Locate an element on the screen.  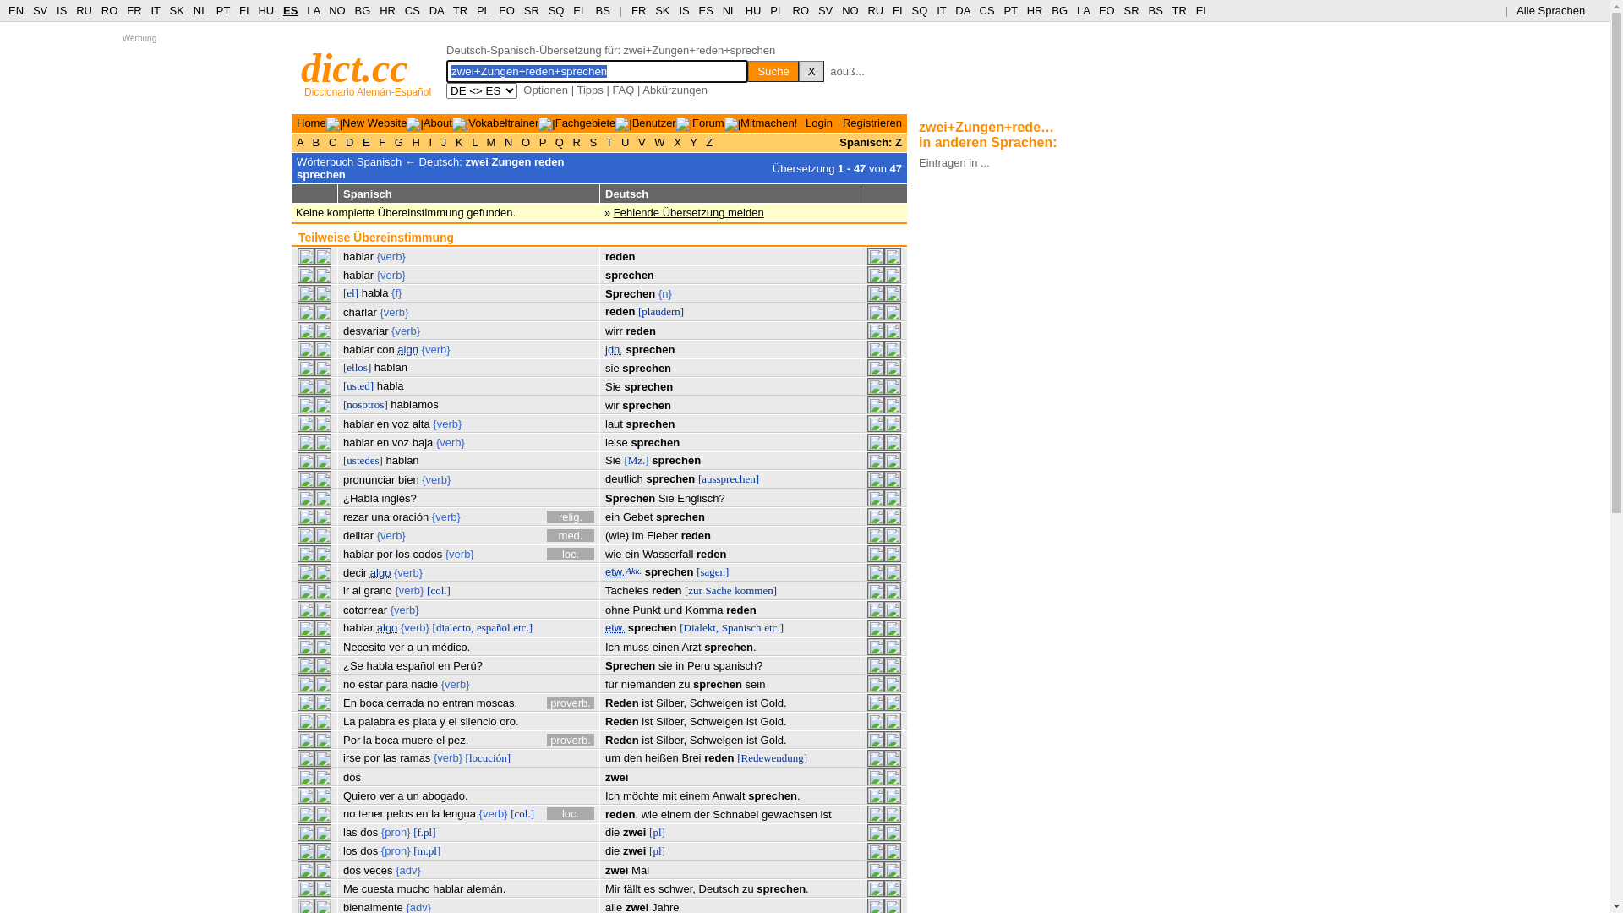
sprechen. is located at coordinates (730, 648).